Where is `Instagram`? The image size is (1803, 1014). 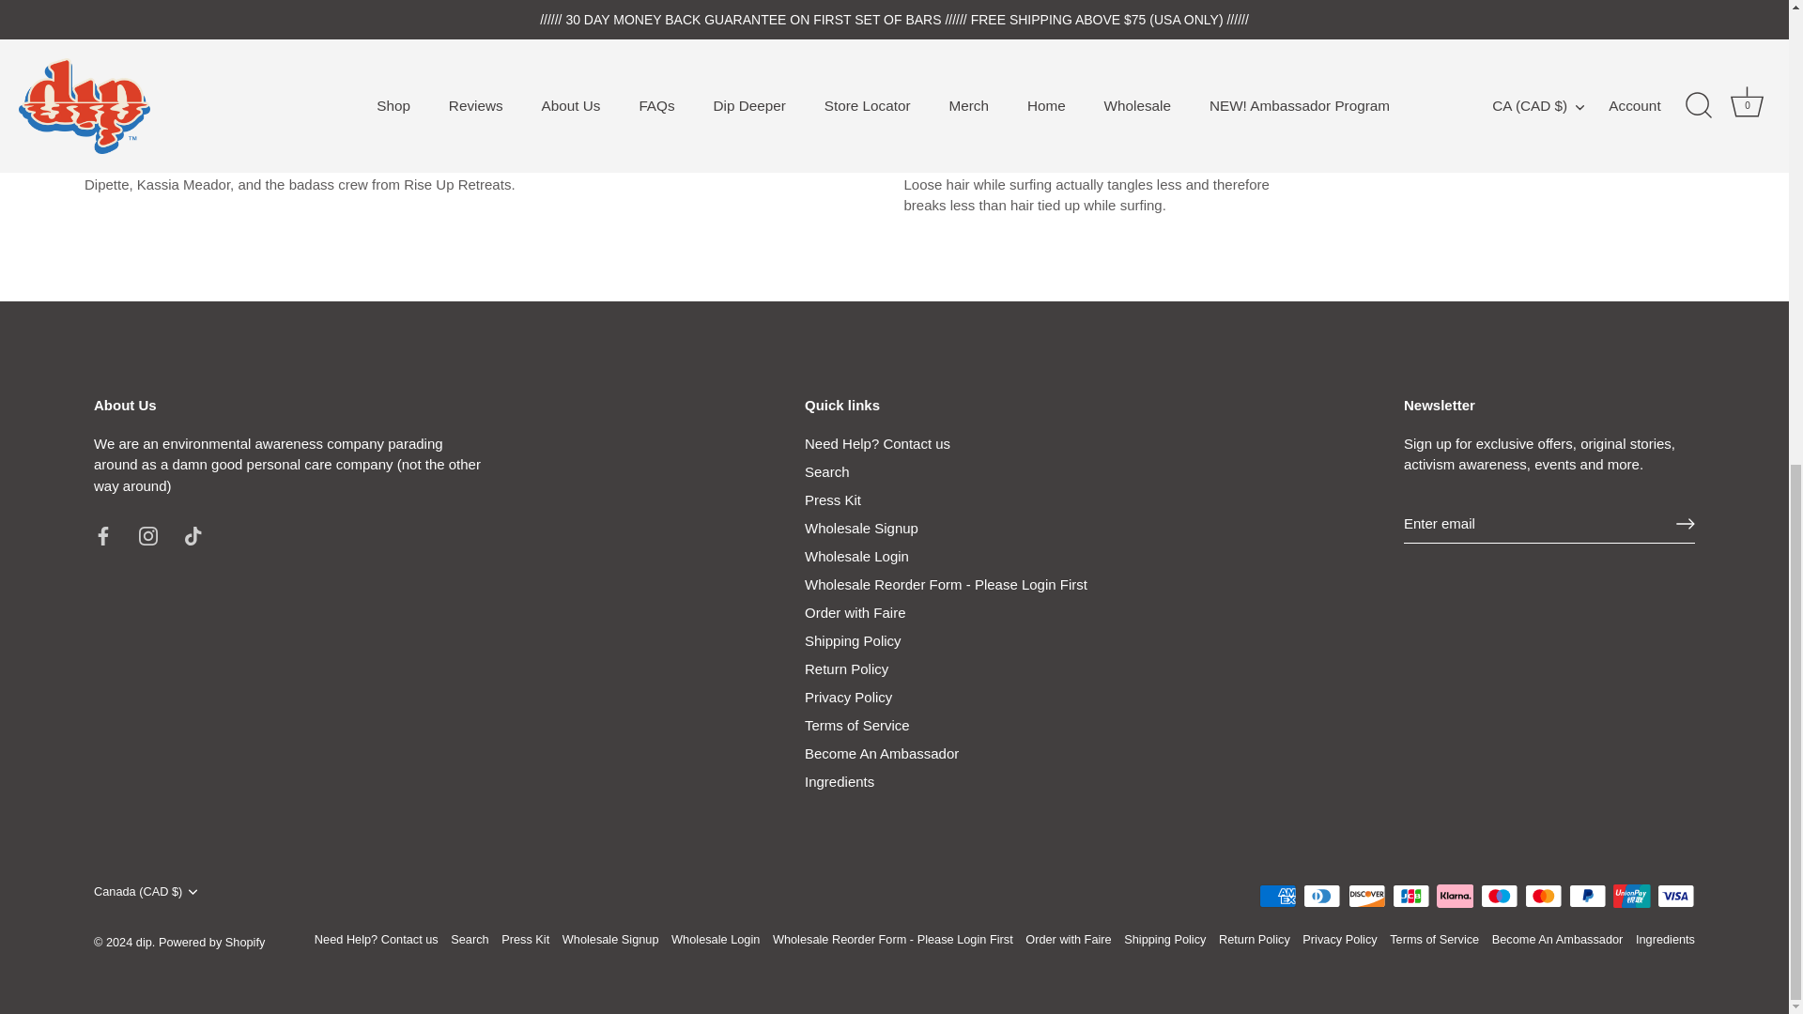
Instagram is located at coordinates (148, 535).